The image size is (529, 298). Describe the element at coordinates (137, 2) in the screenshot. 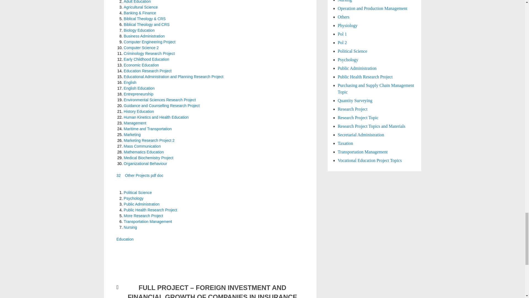

I see `Adult Education` at that location.